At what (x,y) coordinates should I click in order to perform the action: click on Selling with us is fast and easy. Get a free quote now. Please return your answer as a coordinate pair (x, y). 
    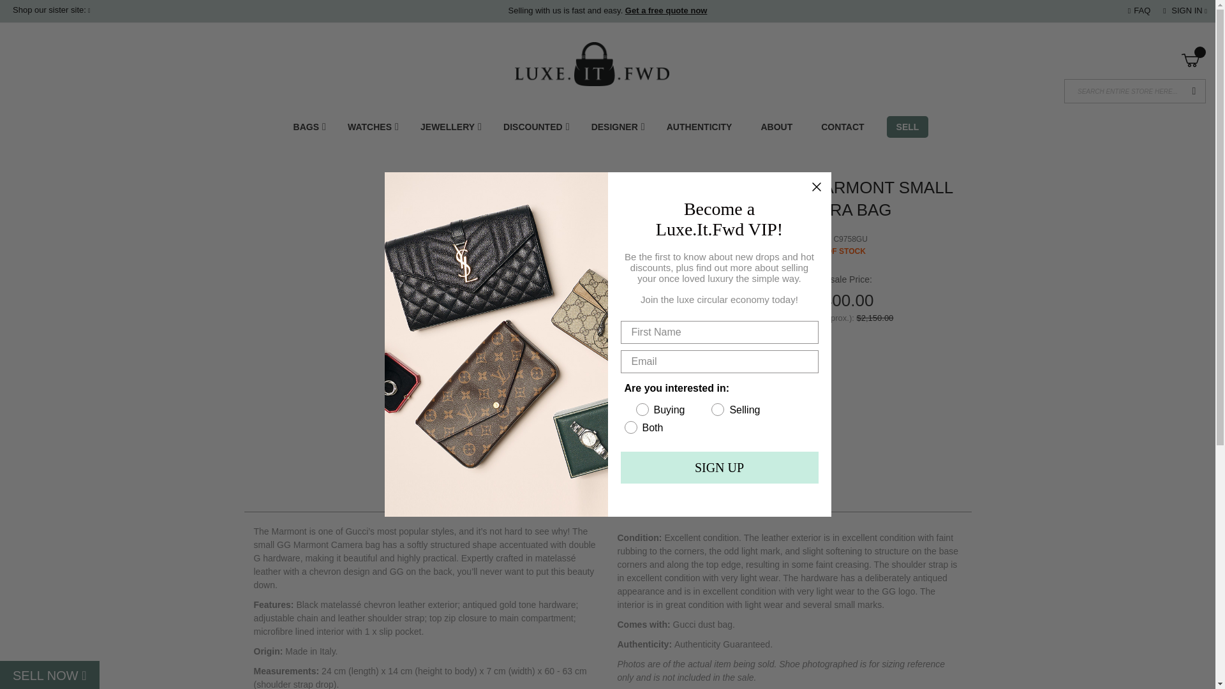
    Looking at the image, I should click on (607, 10).